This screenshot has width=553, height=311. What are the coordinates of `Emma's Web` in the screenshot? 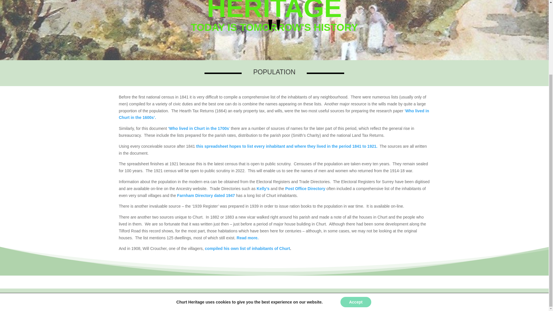 It's located at (357, 299).